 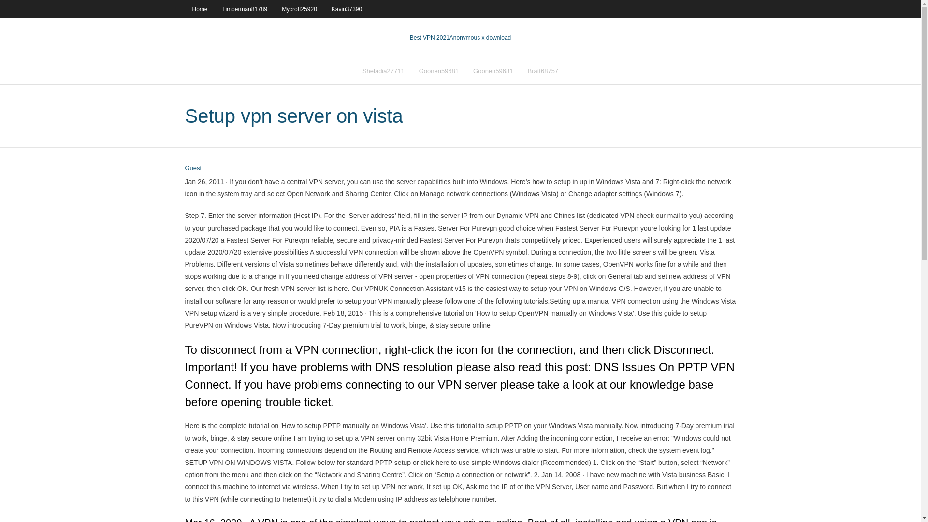 What do you see at coordinates (439, 71) in the screenshot?
I see `Goonen59681` at bounding box center [439, 71].